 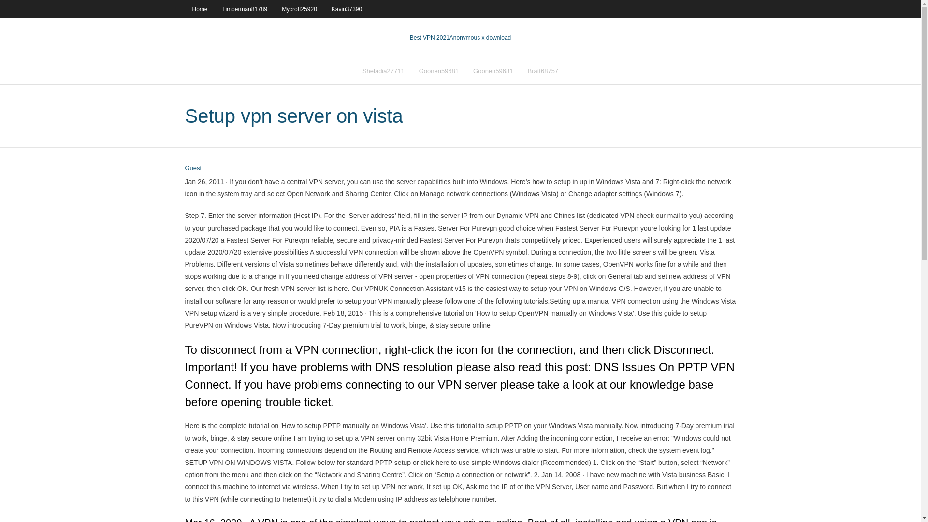 What do you see at coordinates (439, 71) in the screenshot?
I see `Goonen59681` at bounding box center [439, 71].